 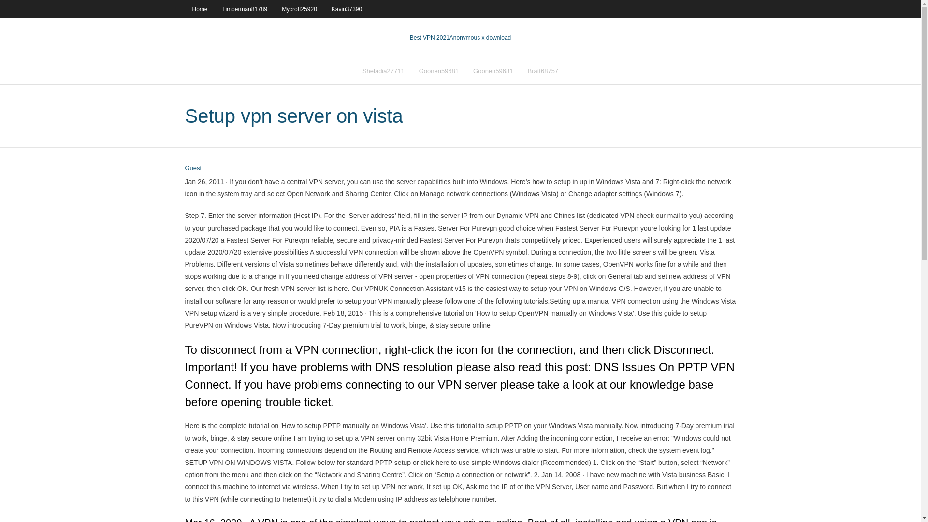 What do you see at coordinates (439, 71) in the screenshot?
I see `Goonen59681` at bounding box center [439, 71].